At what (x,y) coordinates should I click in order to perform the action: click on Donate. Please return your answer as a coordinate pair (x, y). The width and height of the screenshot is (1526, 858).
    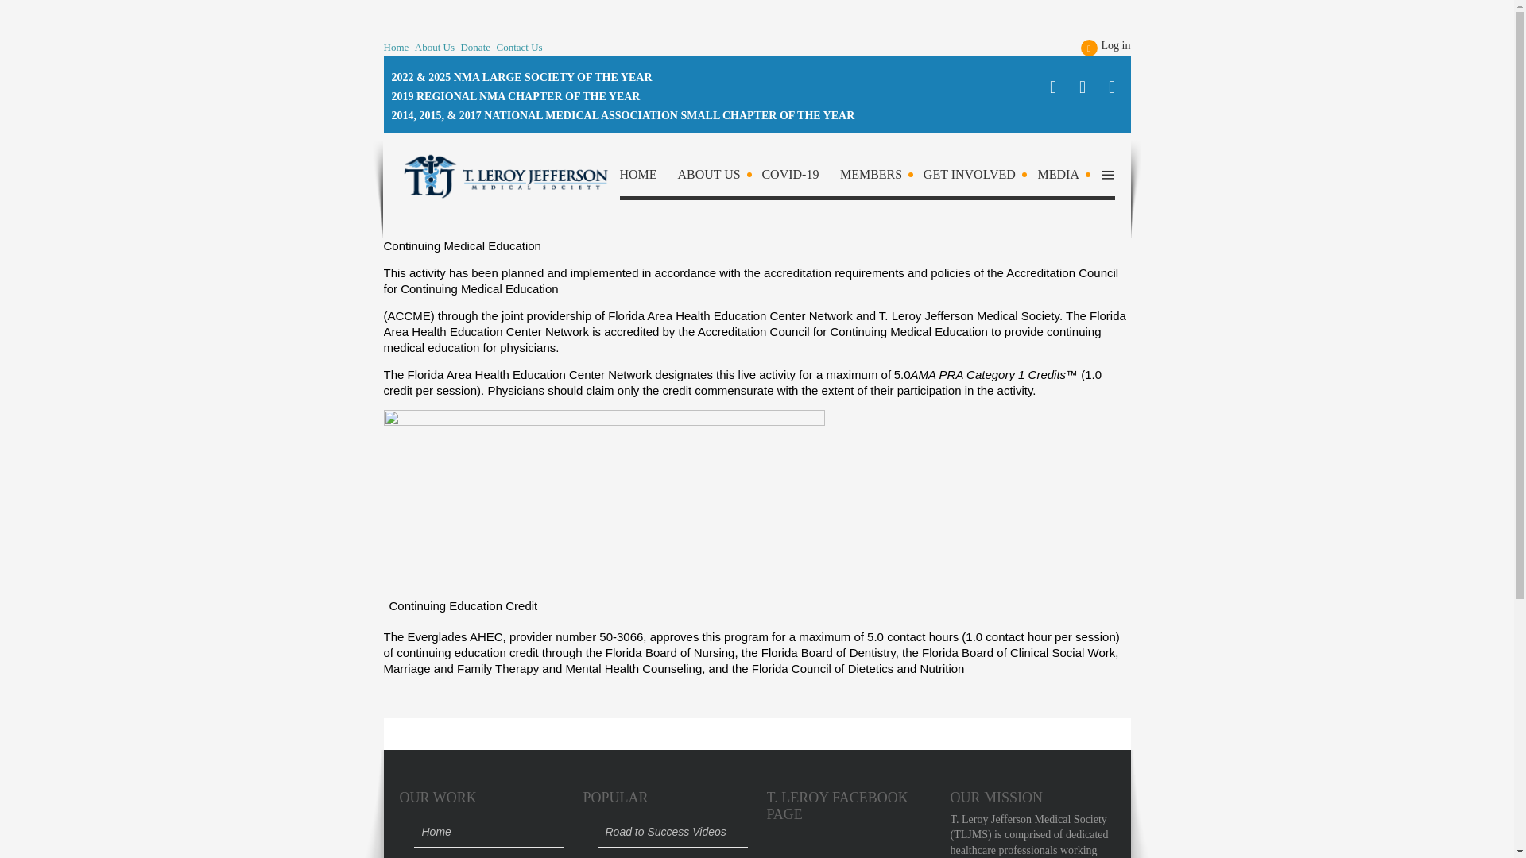
    Looking at the image, I should click on (475, 48).